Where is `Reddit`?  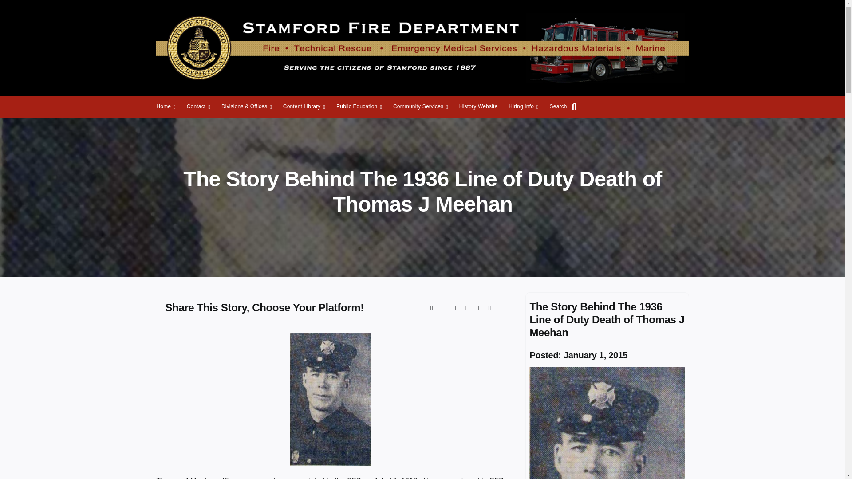 Reddit is located at coordinates (443, 308).